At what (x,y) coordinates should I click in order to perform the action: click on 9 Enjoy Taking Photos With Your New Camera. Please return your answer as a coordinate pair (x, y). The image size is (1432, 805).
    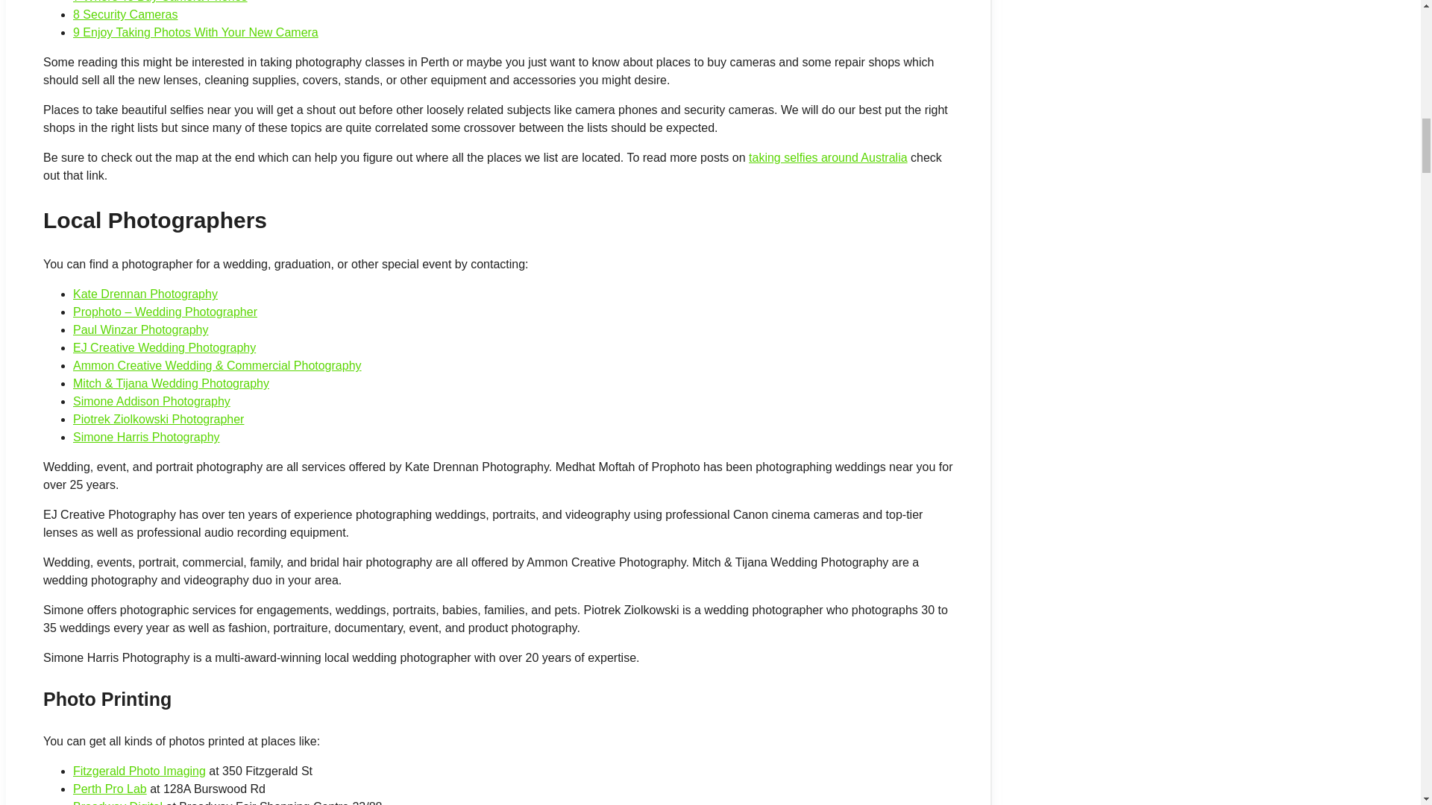
    Looking at the image, I should click on (195, 31).